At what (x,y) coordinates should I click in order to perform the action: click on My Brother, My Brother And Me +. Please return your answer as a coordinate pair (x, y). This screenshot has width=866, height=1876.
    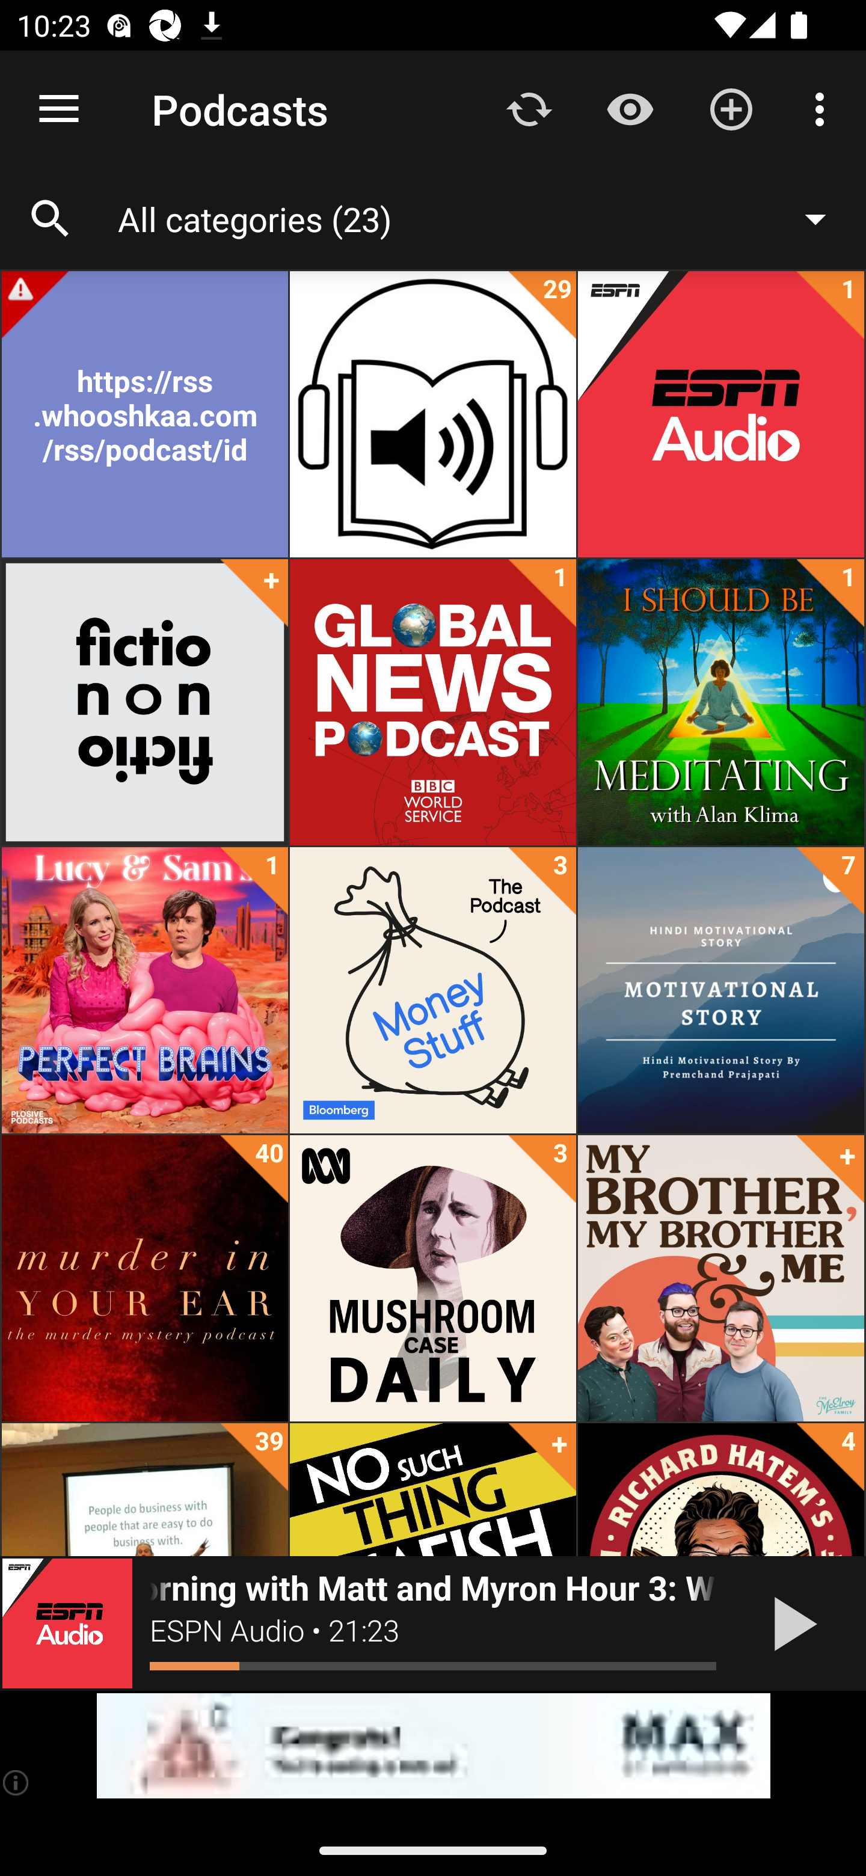
    Looking at the image, I should click on (720, 1278).